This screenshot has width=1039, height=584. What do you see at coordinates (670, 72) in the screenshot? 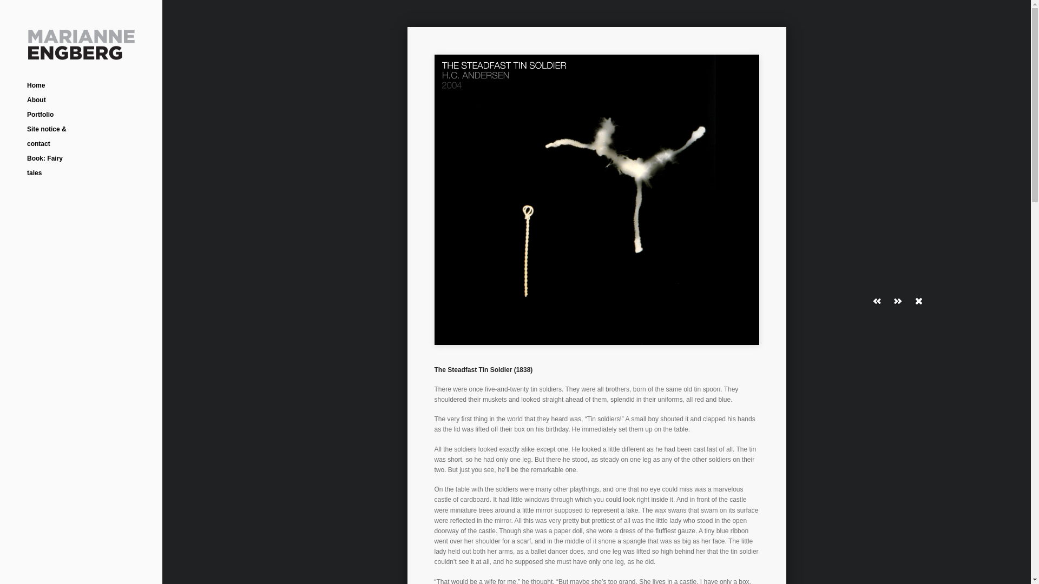
I see `The Angel` at bounding box center [670, 72].